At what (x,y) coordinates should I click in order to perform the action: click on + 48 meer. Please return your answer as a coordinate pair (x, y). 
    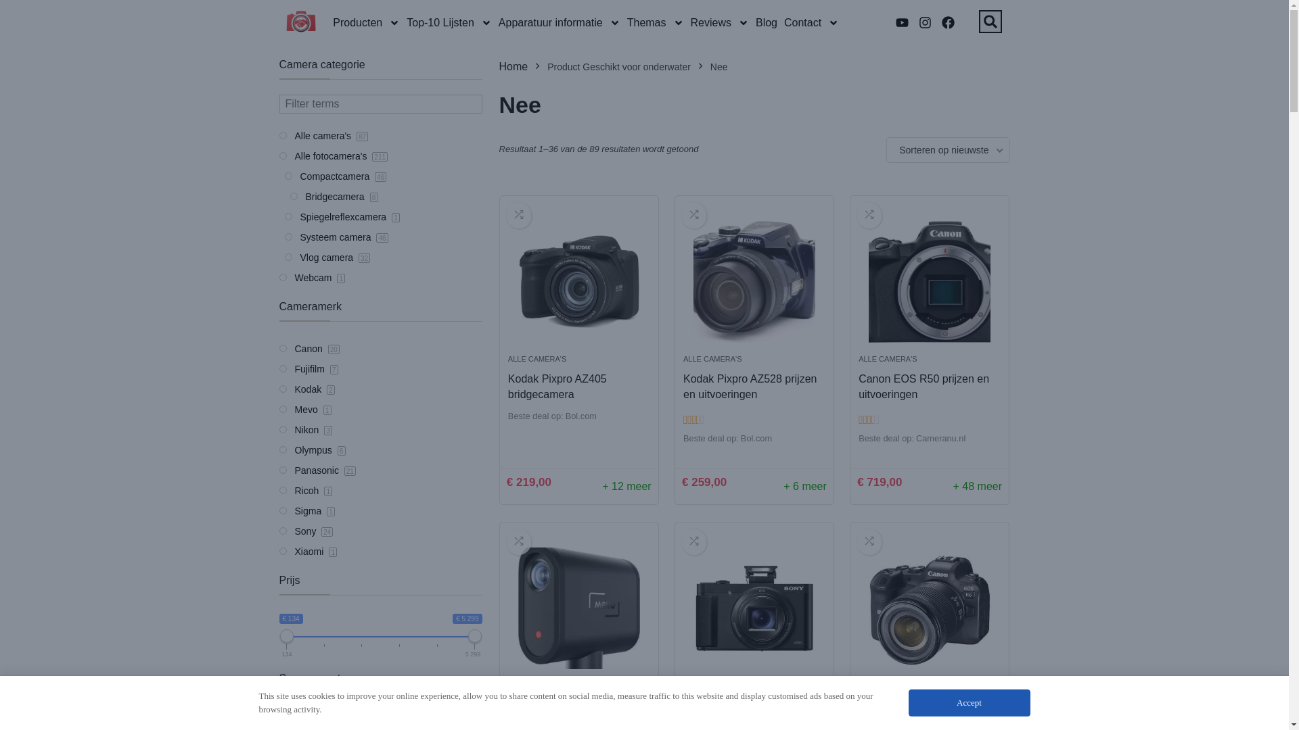
    Looking at the image, I should click on (978, 487).